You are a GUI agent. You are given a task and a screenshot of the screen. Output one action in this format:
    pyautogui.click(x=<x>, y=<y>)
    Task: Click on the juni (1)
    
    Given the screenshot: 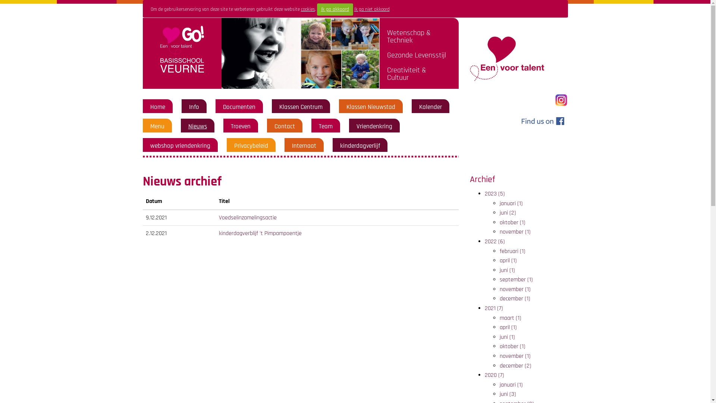 What is the action you would take?
    pyautogui.click(x=507, y=270)
    